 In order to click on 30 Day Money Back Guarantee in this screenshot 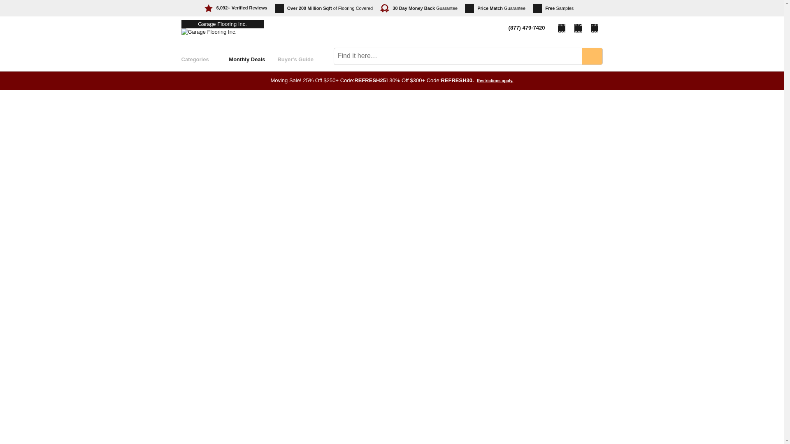, I will do `click(418, 8)`.